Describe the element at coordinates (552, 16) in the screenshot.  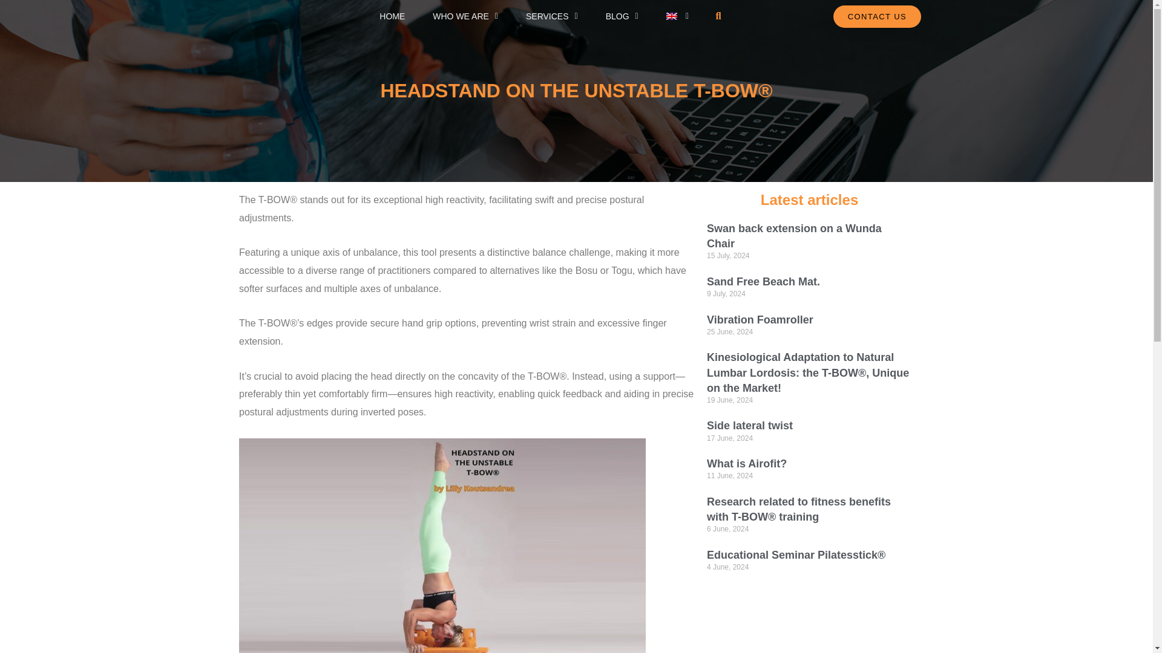
I see `SERVICES` at that location.